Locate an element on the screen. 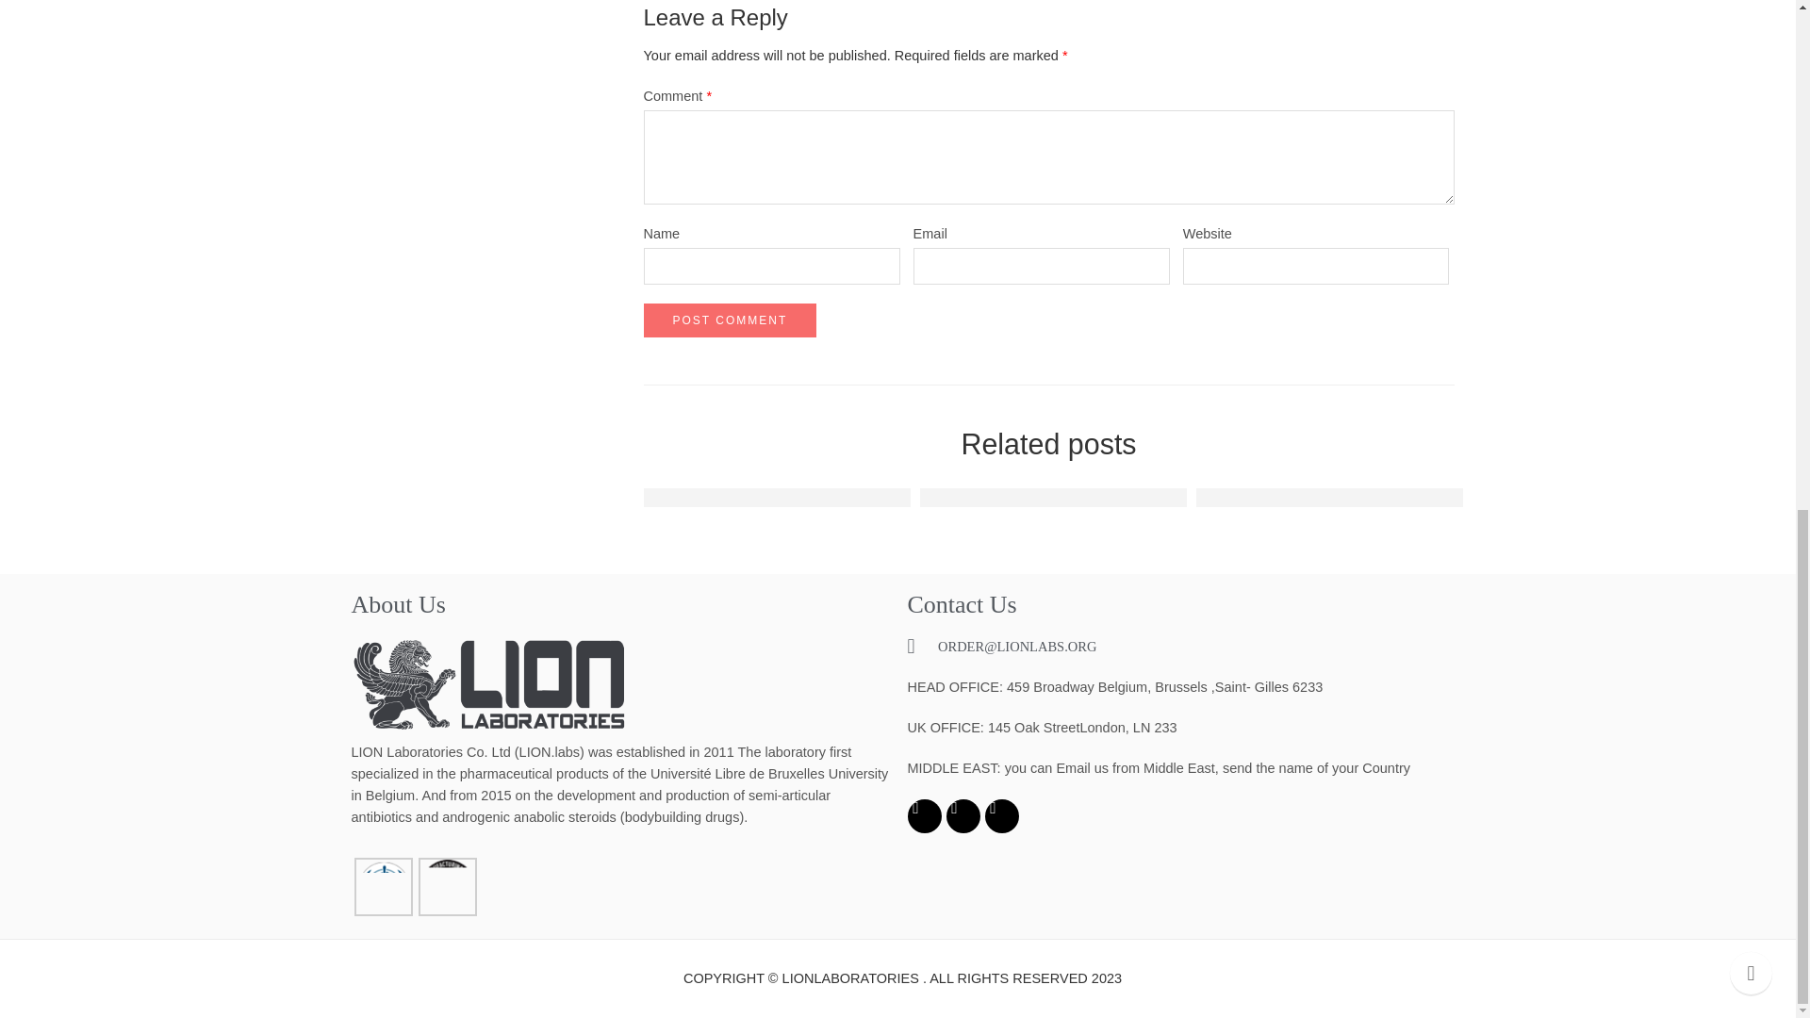  e4dc8faedd01599c5b4826f3d28a2de7 is located at coordinates (782, 498).